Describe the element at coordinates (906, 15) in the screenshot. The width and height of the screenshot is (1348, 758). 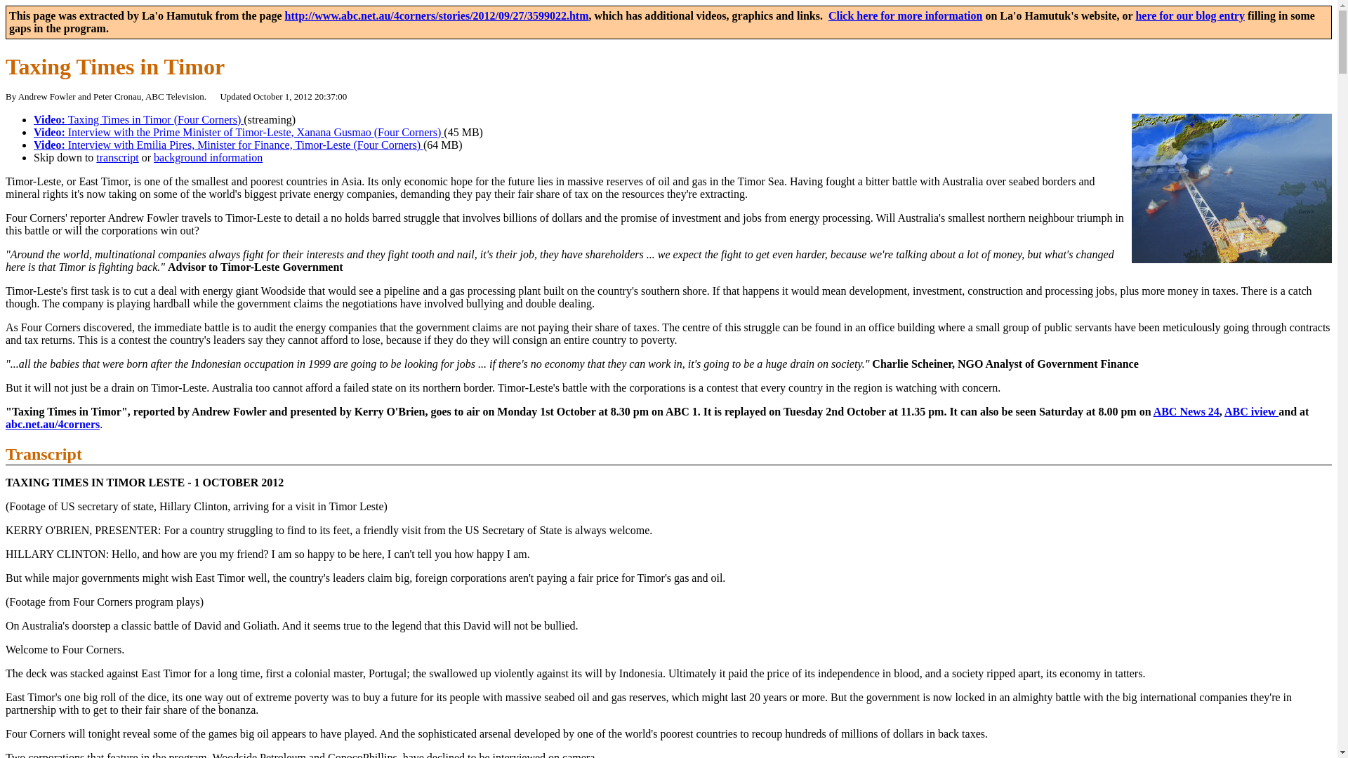
I see `Click here for more information` at that location.